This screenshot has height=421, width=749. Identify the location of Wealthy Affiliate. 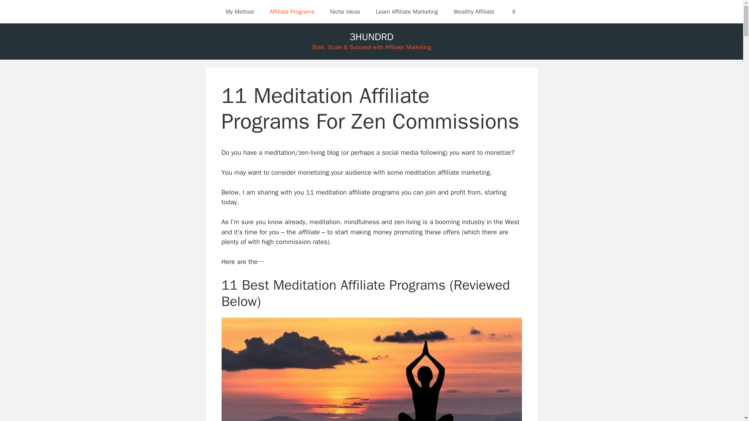
(474, 12).